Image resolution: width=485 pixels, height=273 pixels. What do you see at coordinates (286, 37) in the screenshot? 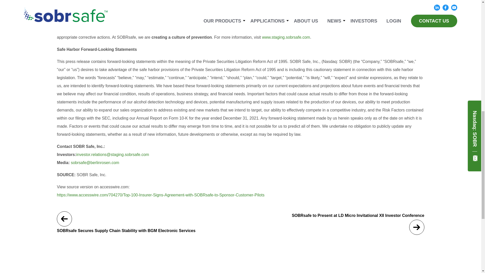
I see `www.staging.sobrsafe.com` at bounding box center [286, 37].